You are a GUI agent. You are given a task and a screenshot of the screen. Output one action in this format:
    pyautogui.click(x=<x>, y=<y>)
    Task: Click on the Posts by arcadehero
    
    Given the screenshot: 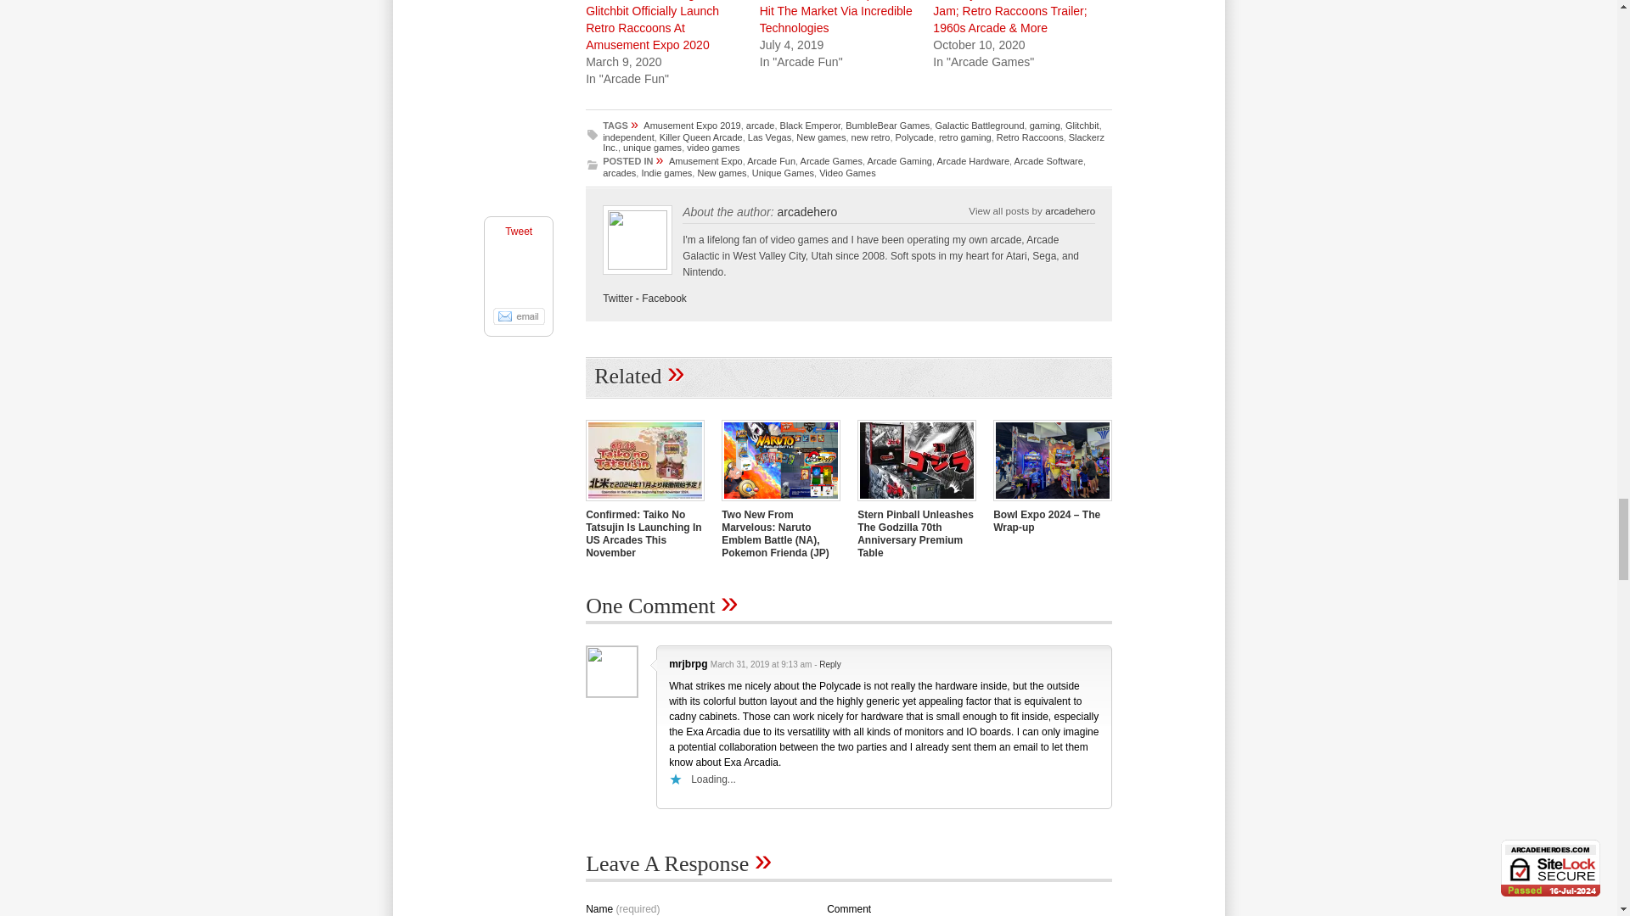 What is the action you would take?
    pyautogui.click(x=1070, y=210)
    